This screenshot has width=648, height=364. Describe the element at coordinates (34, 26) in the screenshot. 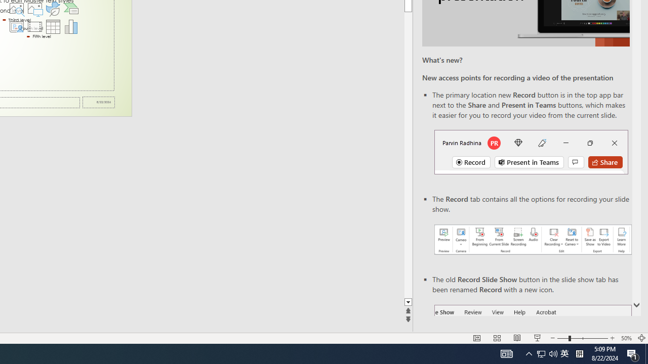

I see `Insert Video` at that location.